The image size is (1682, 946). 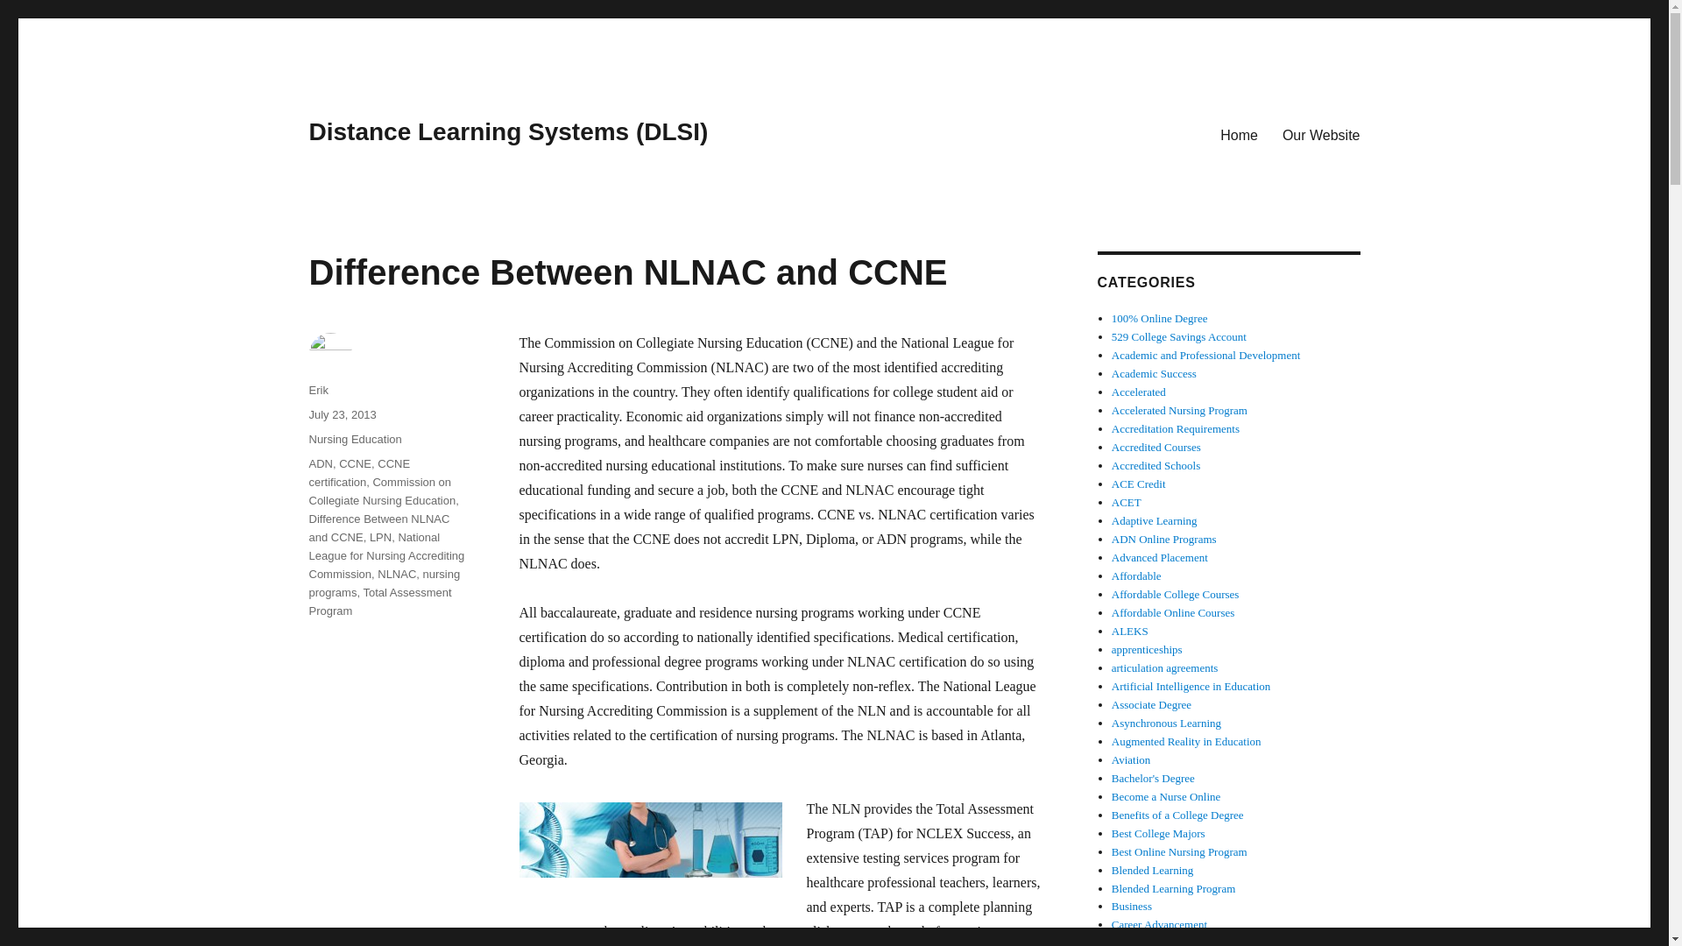 What do you see at coordinates (382, 491) in the screenshot?
I see `Commission on Collegiate Nursing Education` at bounding box center [382, 491].